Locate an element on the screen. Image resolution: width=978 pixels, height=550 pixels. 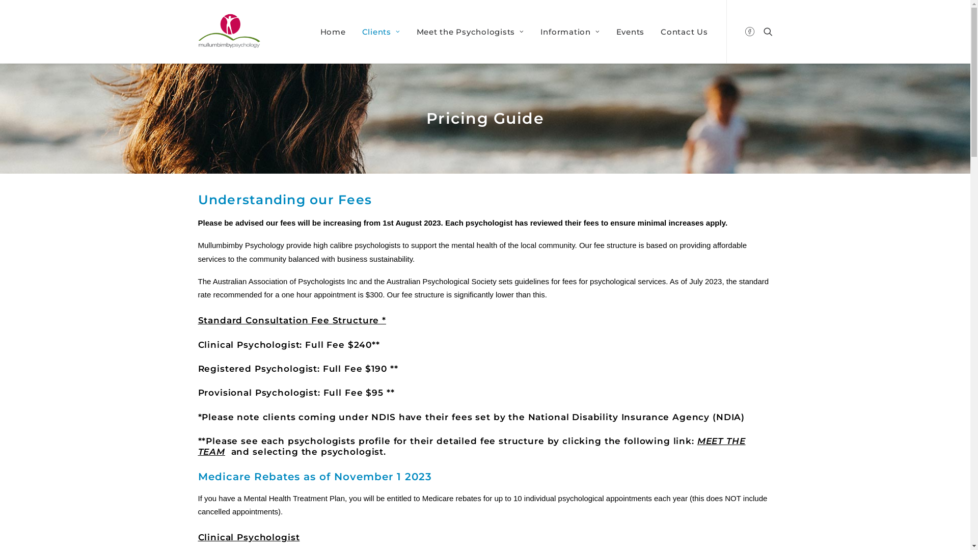
Home is located at coordinates (333, 32).